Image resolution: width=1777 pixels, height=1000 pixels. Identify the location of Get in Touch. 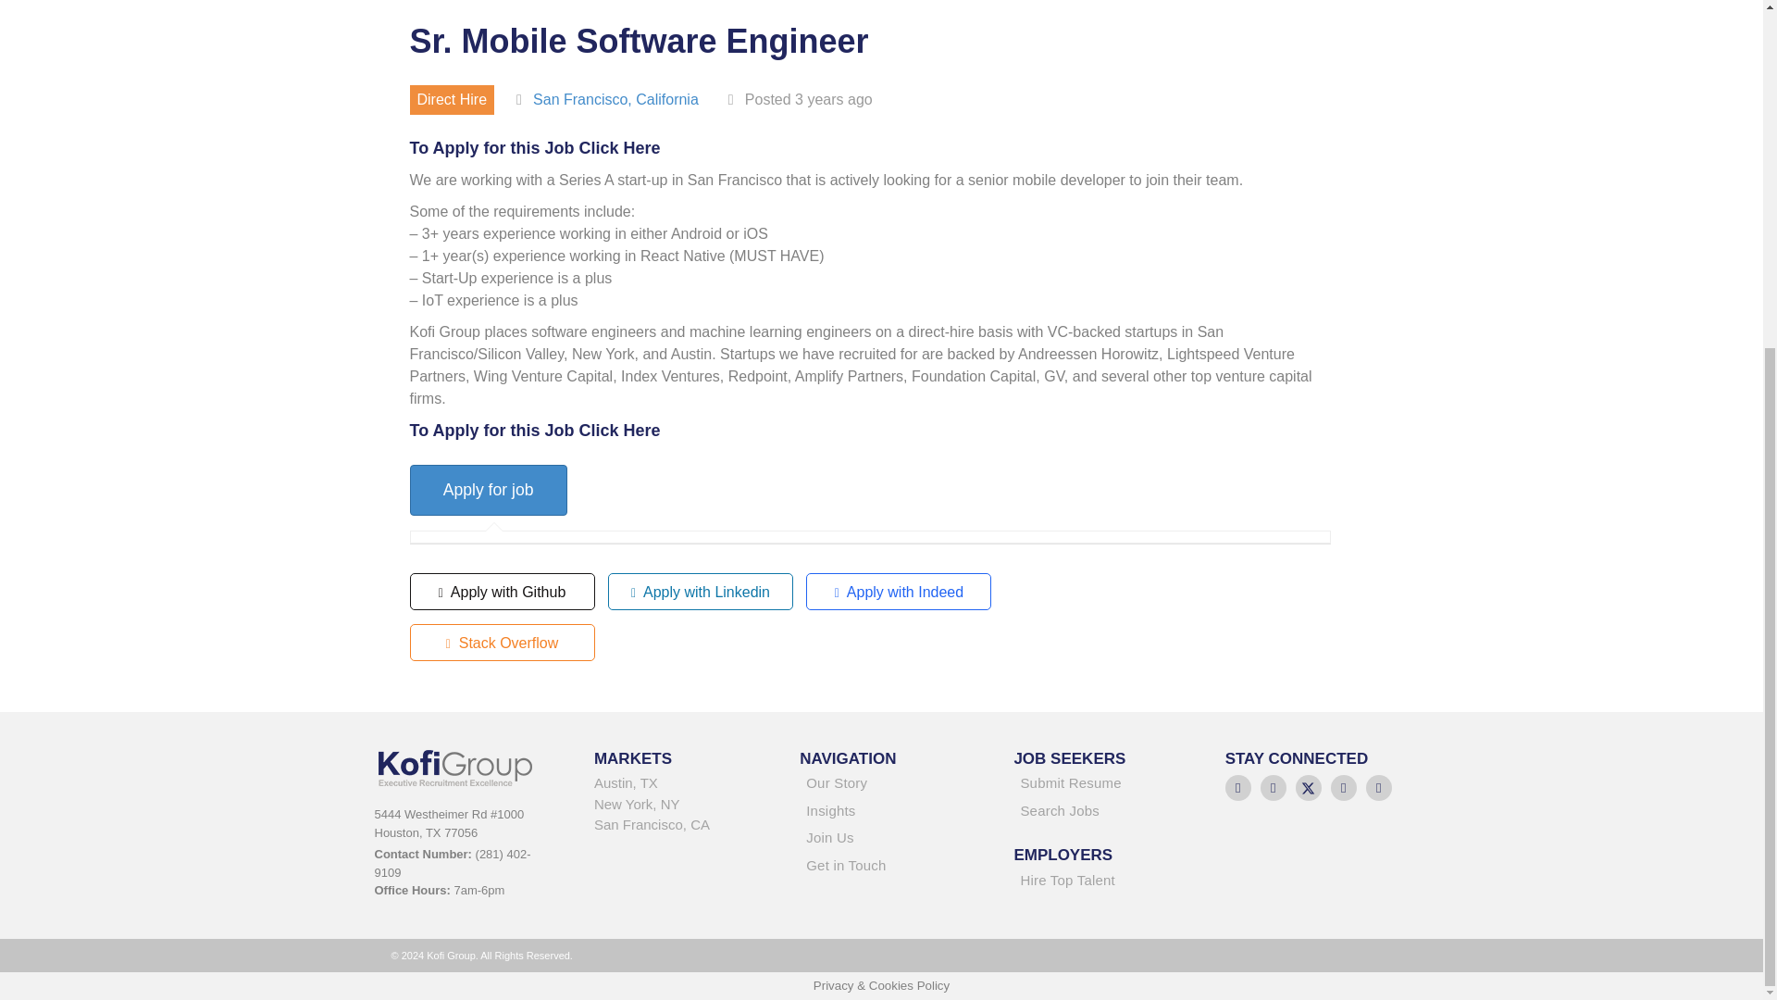
(888, 869).